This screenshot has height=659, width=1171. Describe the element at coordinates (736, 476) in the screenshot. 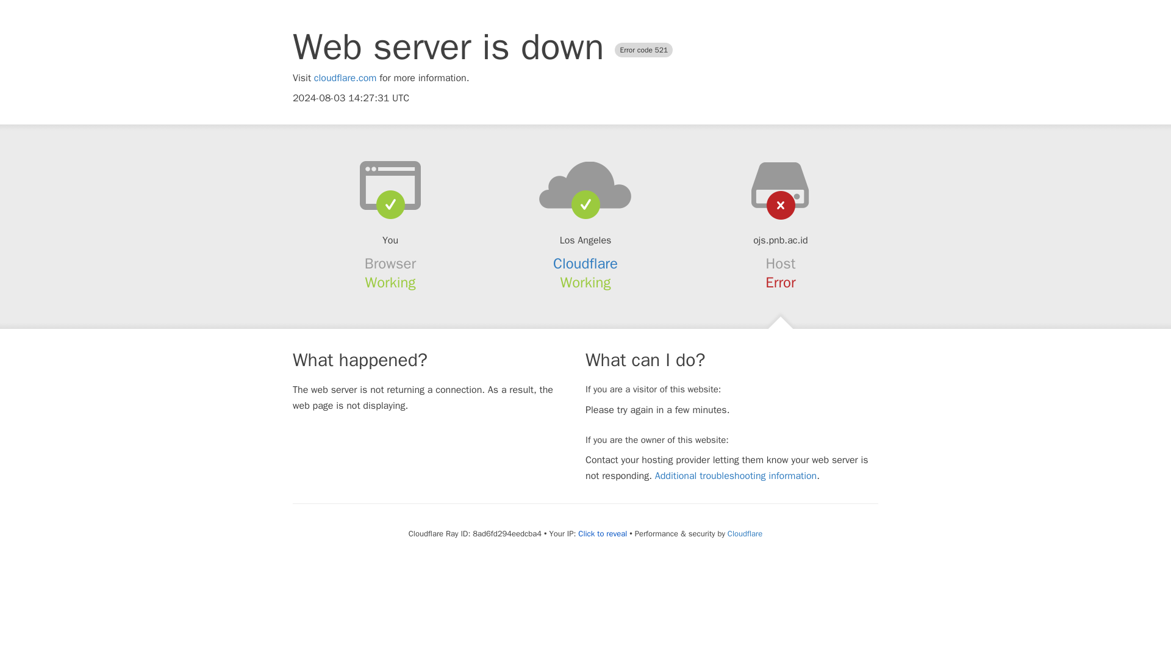

I see `Additional troubleshooting information` at that location.